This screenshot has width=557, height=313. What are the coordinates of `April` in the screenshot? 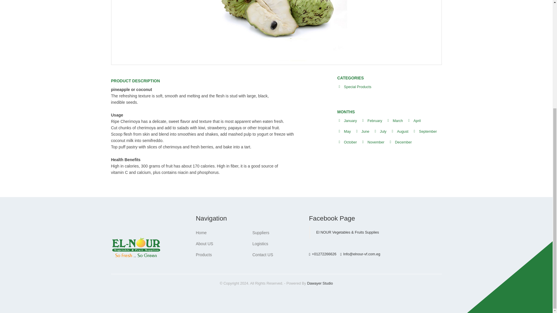 It's located at (417, 121).